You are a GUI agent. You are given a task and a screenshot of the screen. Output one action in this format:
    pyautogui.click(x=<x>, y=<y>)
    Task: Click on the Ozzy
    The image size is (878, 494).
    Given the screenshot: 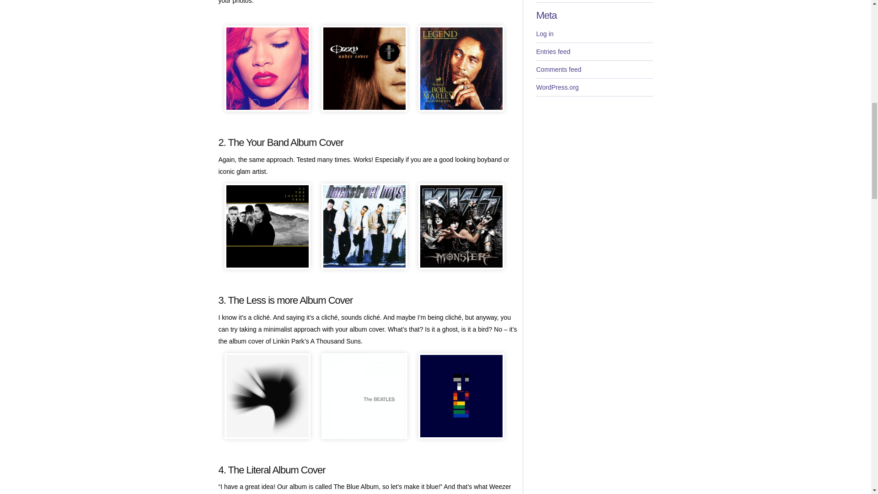 What is the action you would take?
    pyautogui.click(x=364, y=69)
    